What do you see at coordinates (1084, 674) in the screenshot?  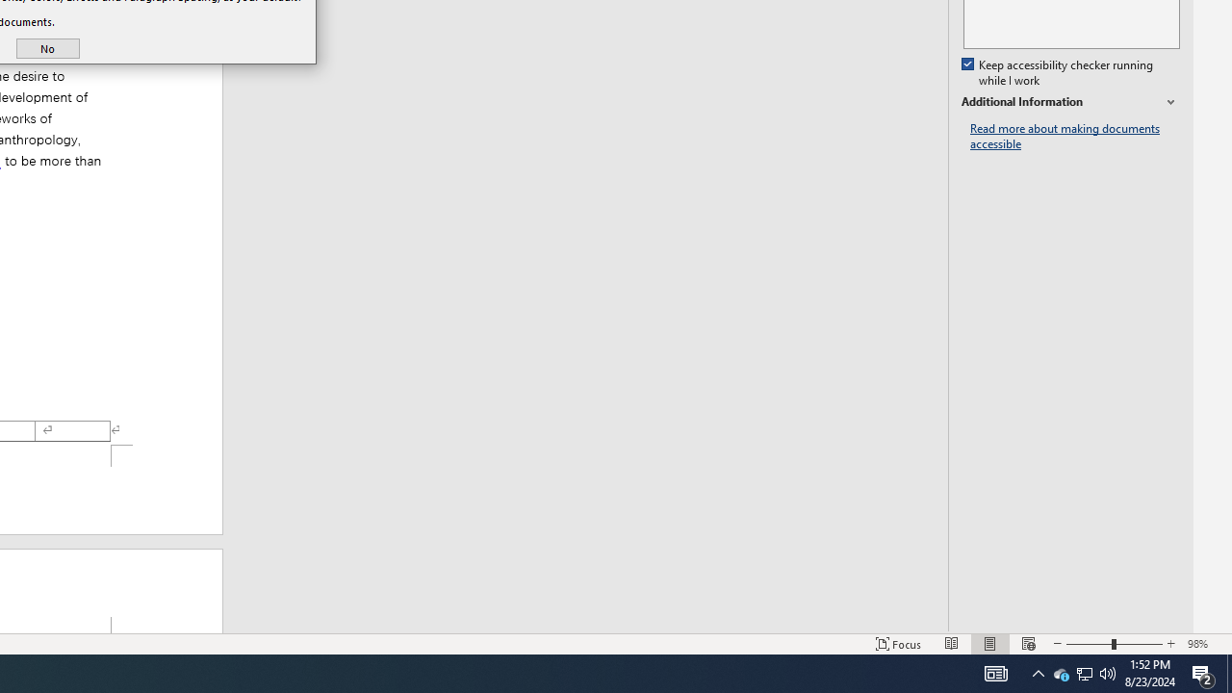 I see `Read more about making documents accessible` at bounding box center [1084, 674].